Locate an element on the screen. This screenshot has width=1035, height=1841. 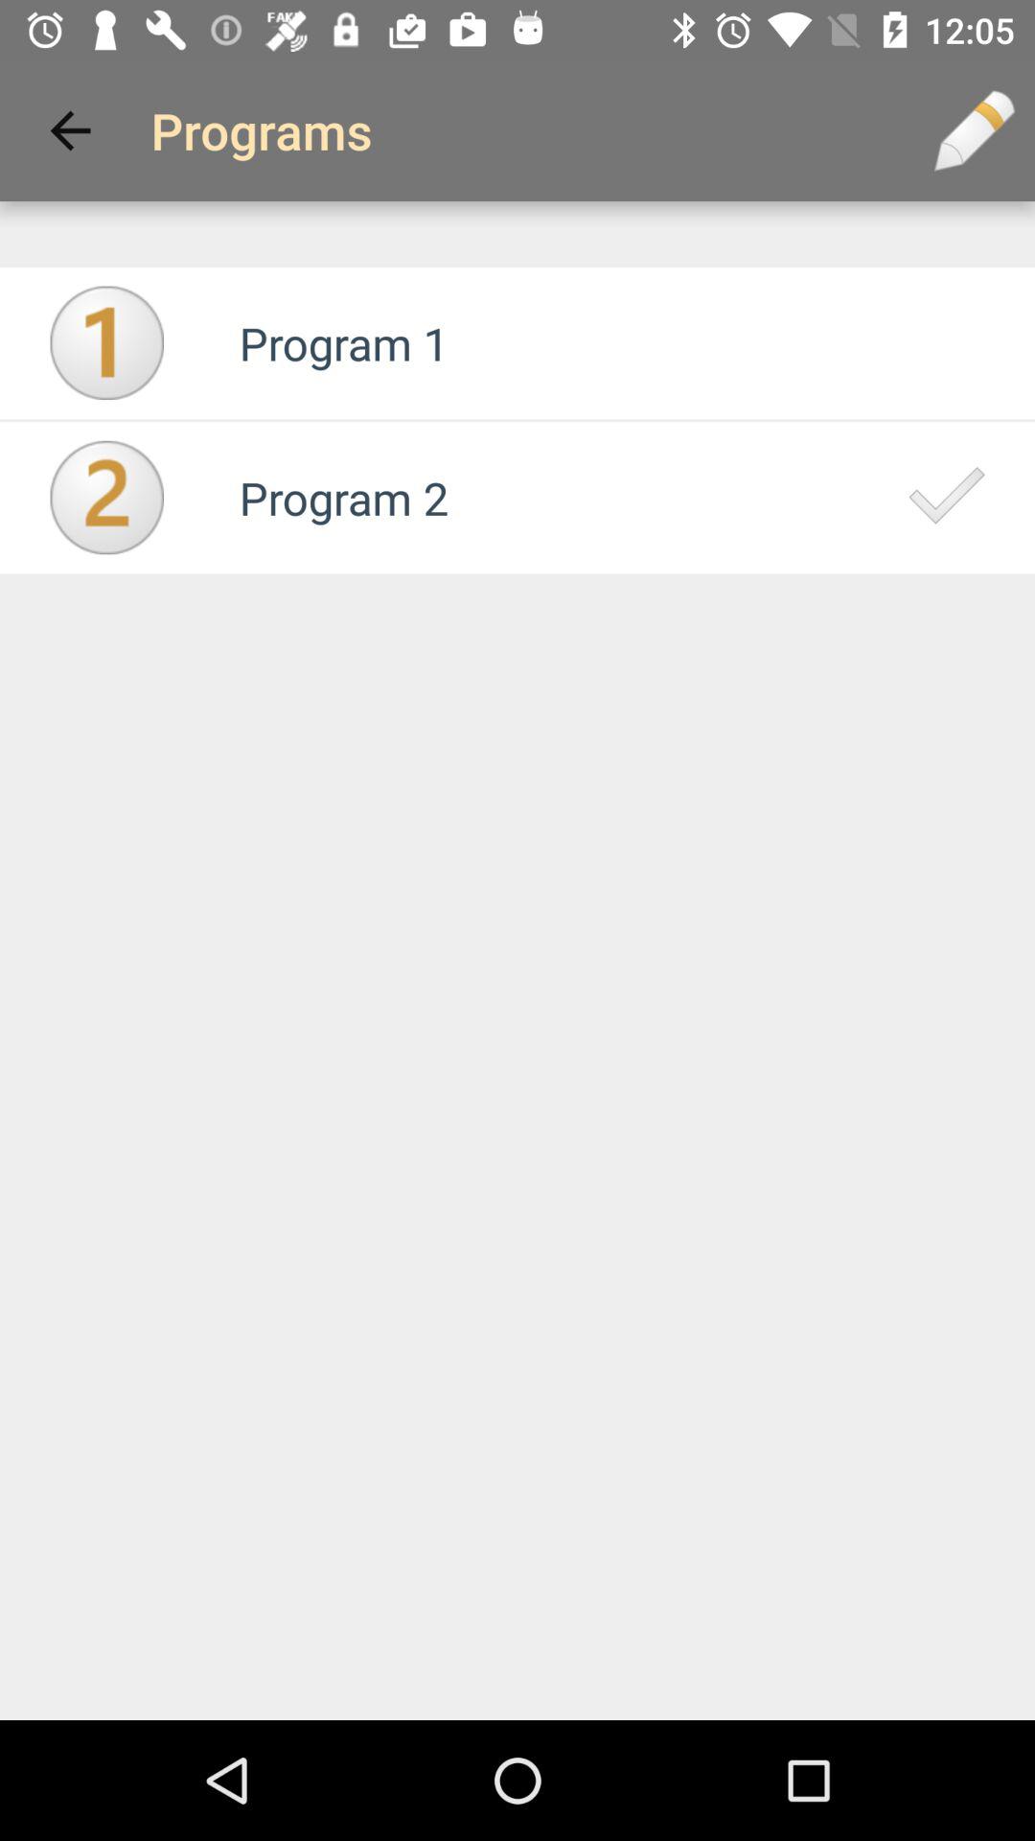
click item to the left of programs is located at coordinates (70, 130).